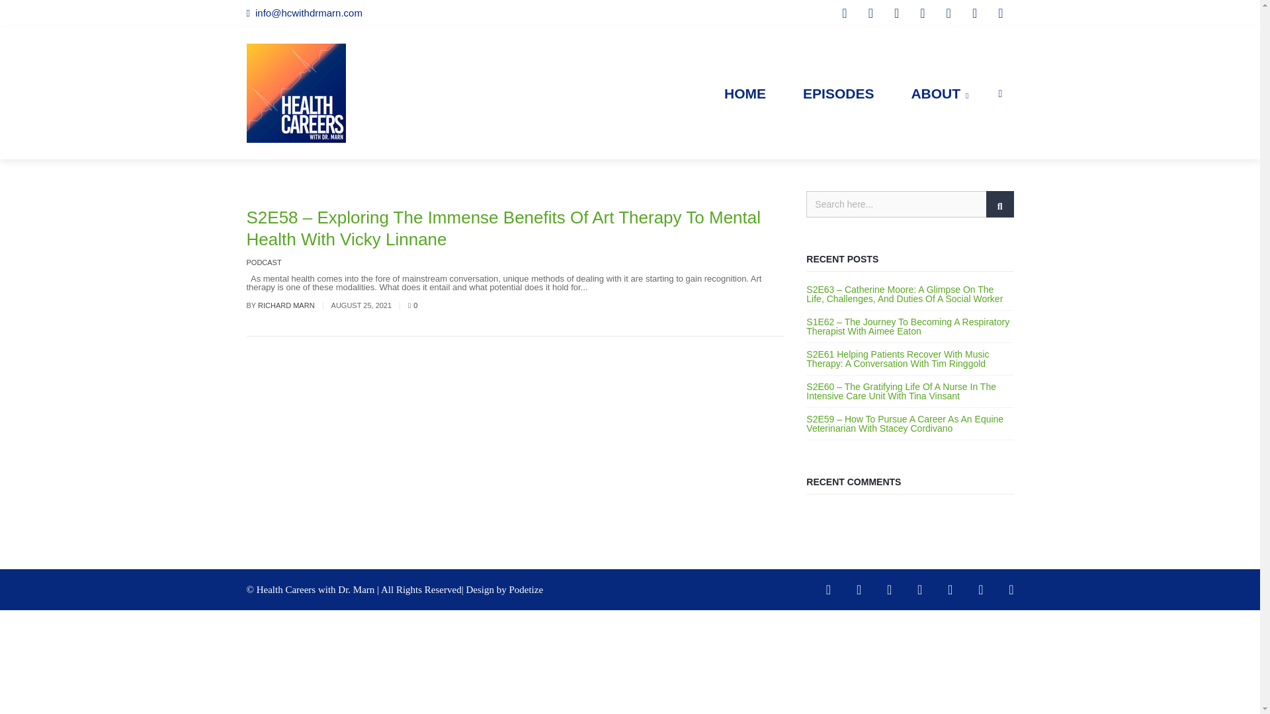 The height and width of the screenshot is (714, 1270). Describe the element at coordinates (263, 262) in the screenshot. I see `View all posts in Podcast` at that location.